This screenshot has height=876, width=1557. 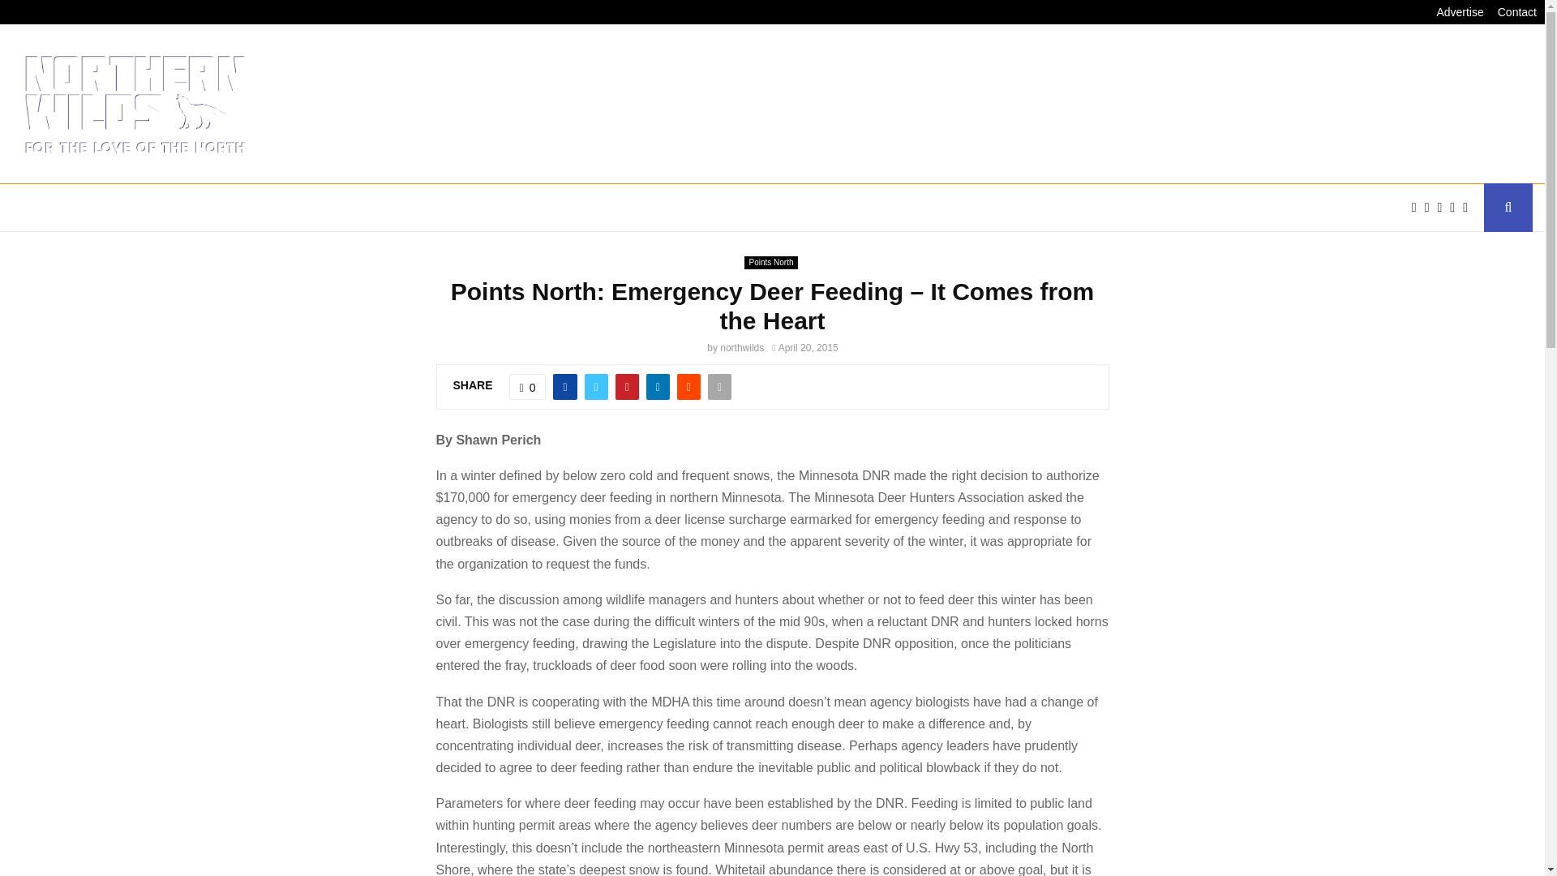 I want to click on EVENTS CALENDAR, so click(x=430, y=208).